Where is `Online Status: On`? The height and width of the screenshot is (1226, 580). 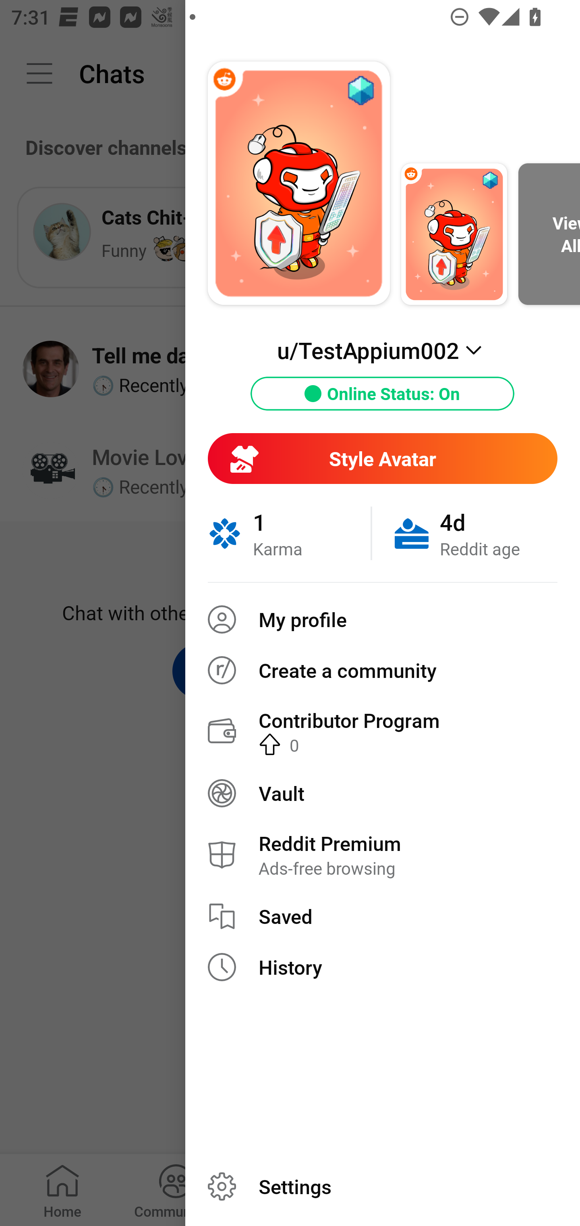 Online Status: On is located at coordinates (383, 394).